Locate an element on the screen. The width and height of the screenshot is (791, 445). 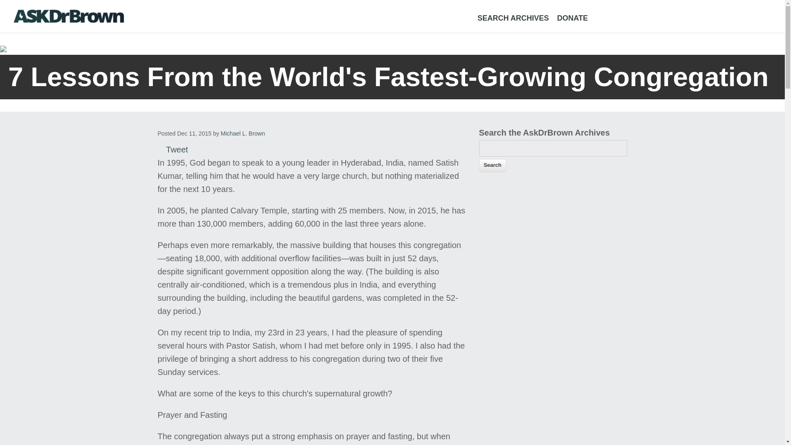
View user profile. is located at coordinates (243, 133).